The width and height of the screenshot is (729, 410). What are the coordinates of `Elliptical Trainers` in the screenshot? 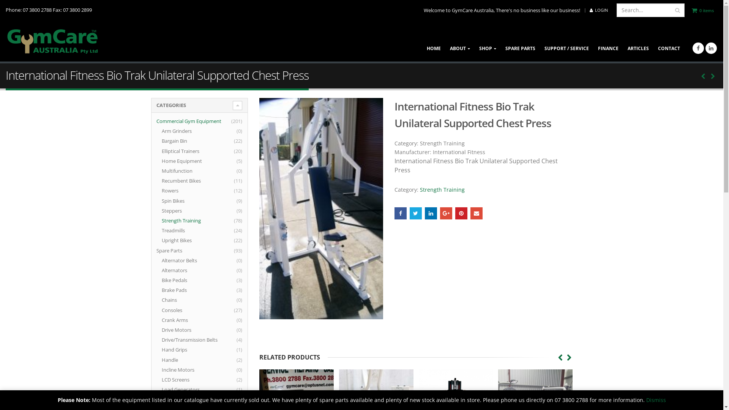 It's located at (185, 151).